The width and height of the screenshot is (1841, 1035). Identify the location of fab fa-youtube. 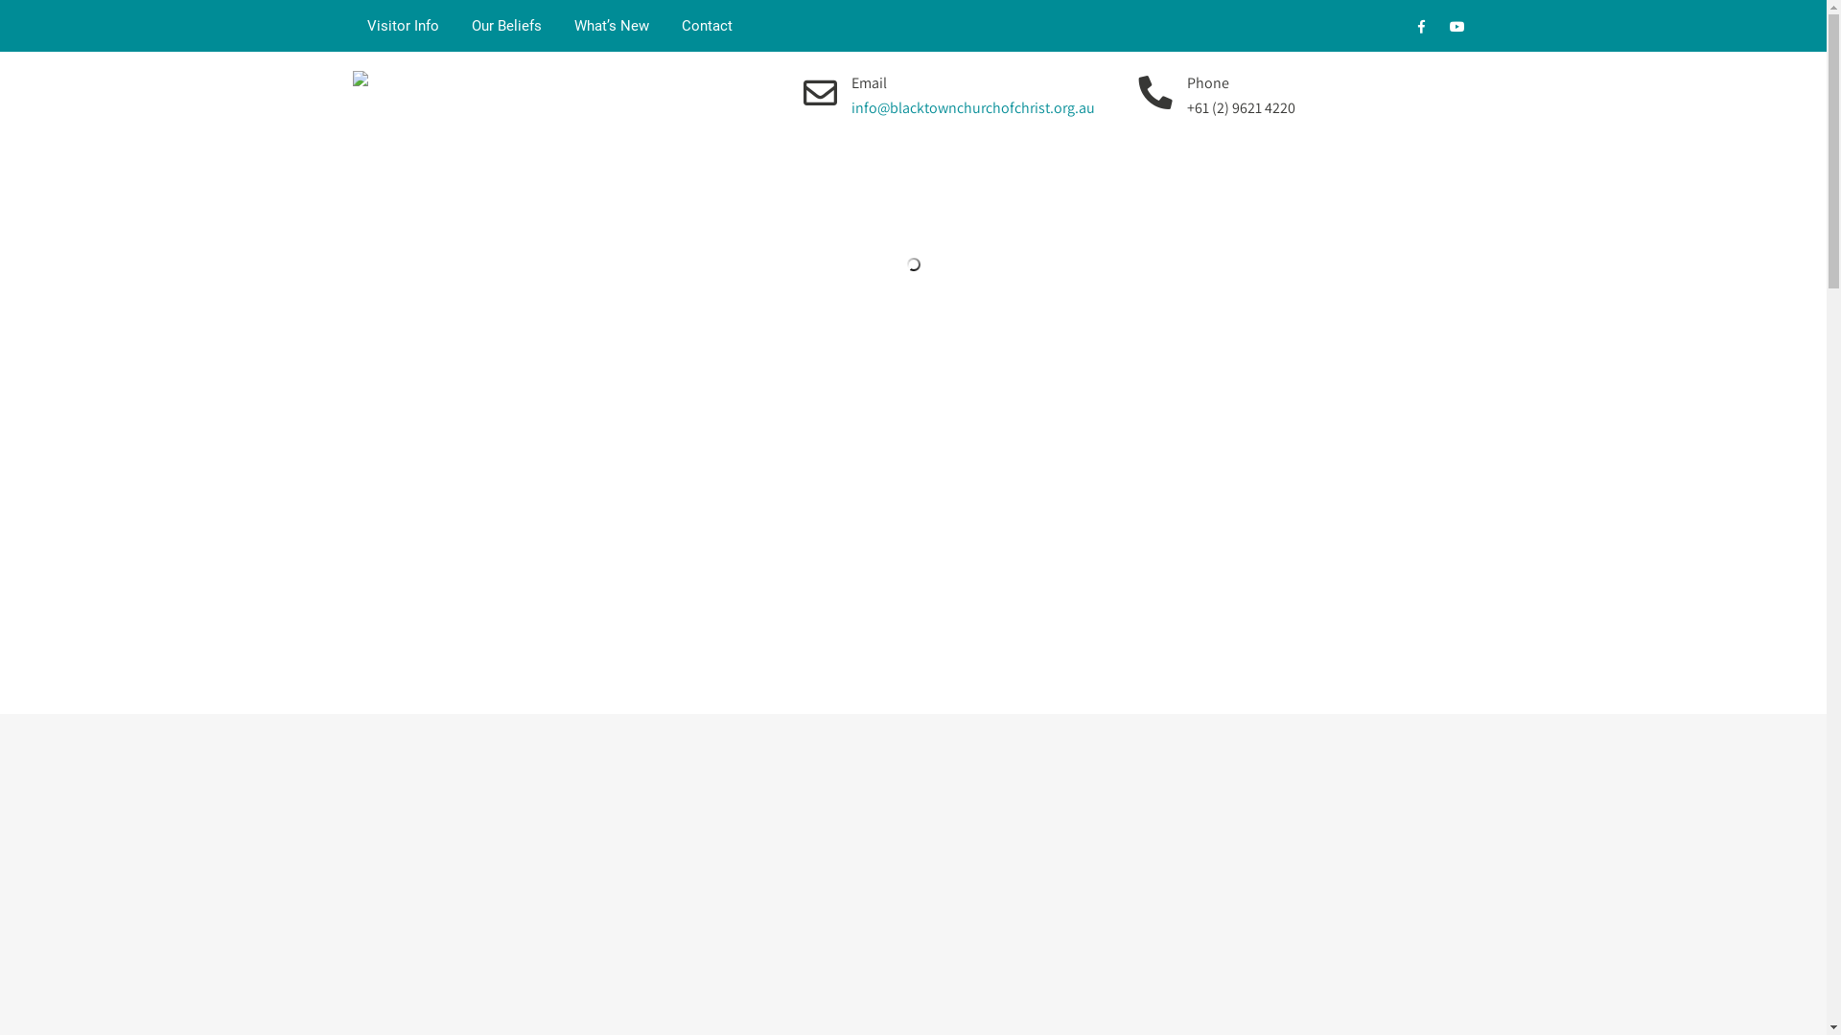
(1457, 30).